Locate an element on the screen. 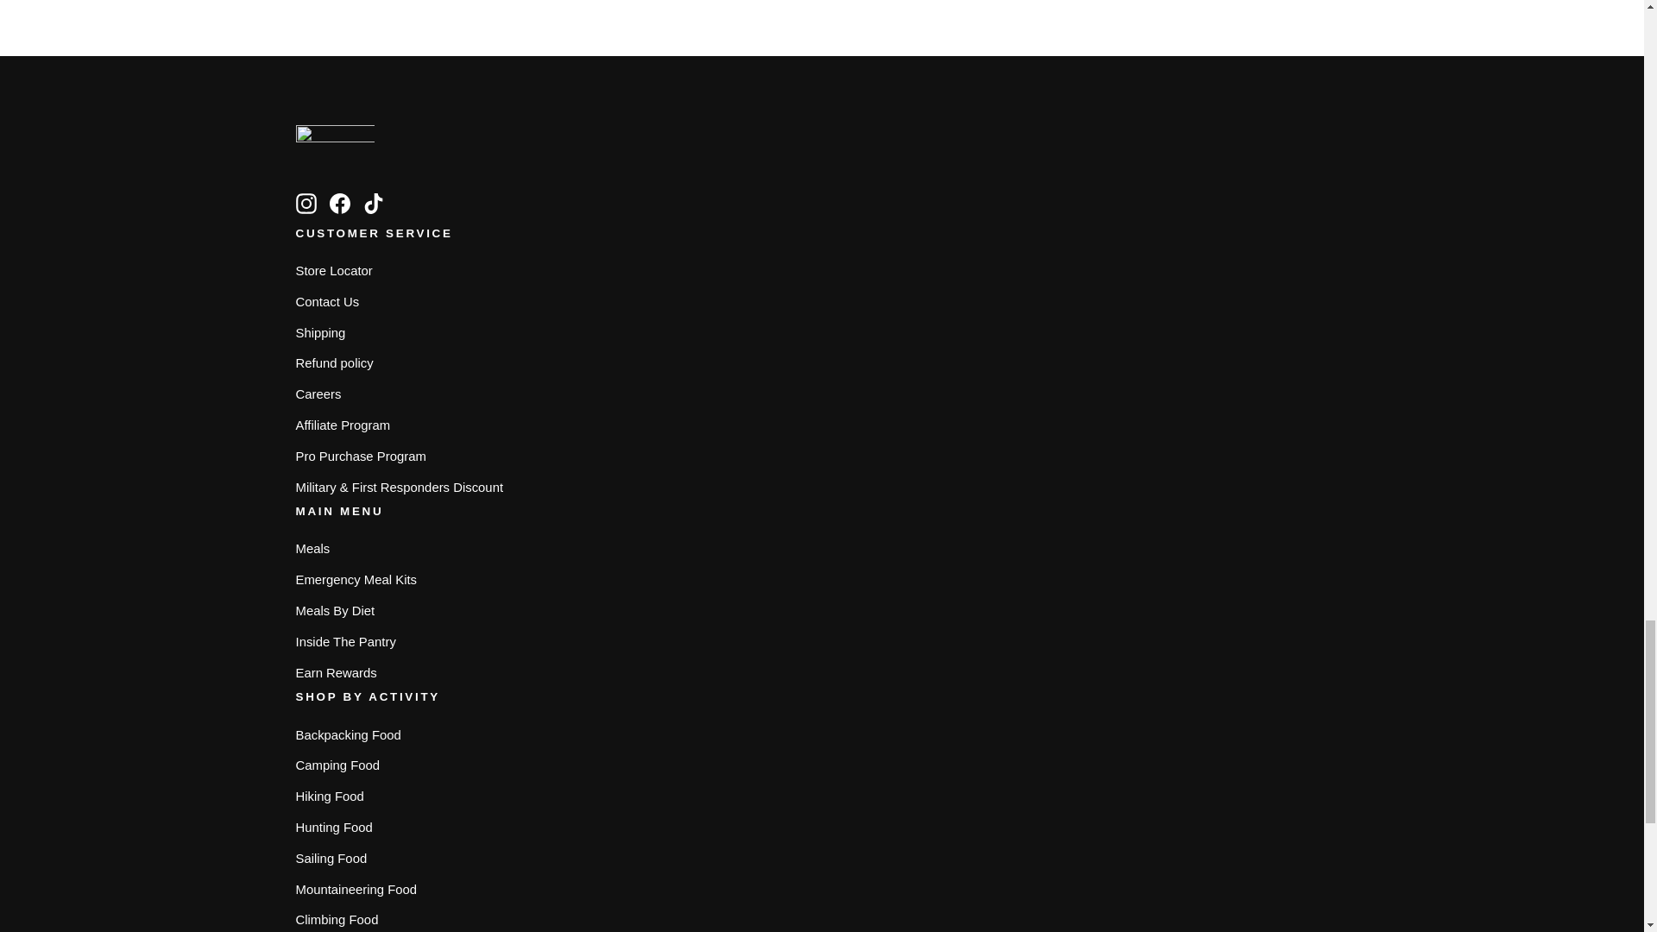 This screenshot has width=1657, height=932. Backpacker's Pantry on Instagram is located at coordinates (306, 203).